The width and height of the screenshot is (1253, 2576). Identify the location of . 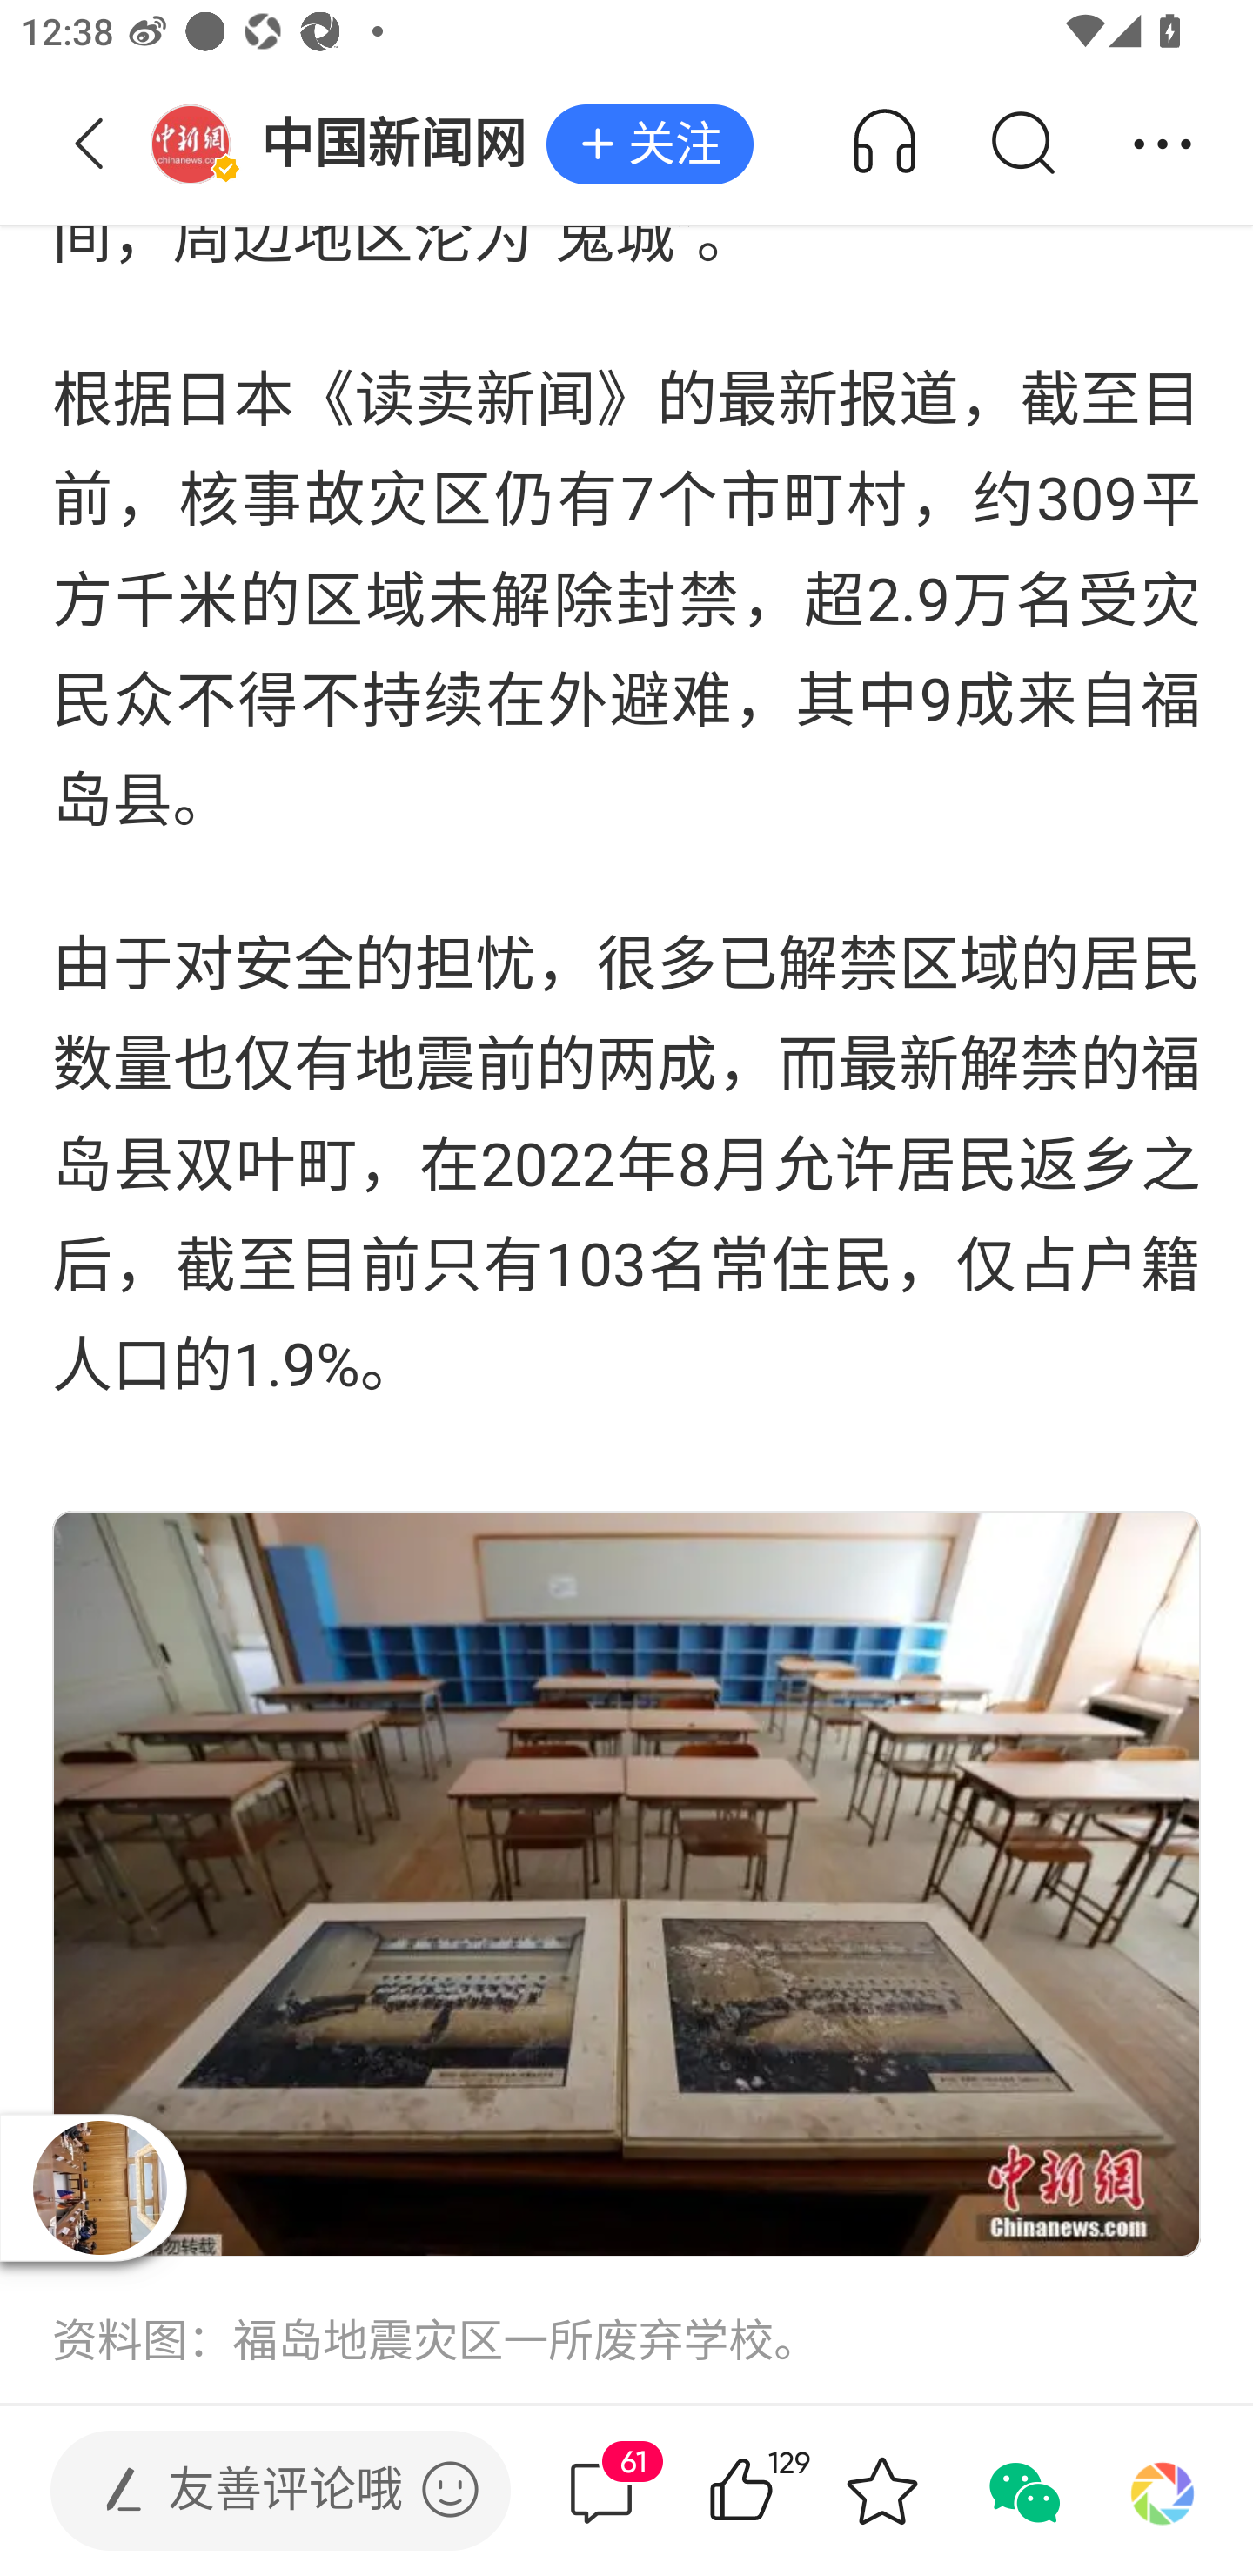
(450, 2489).